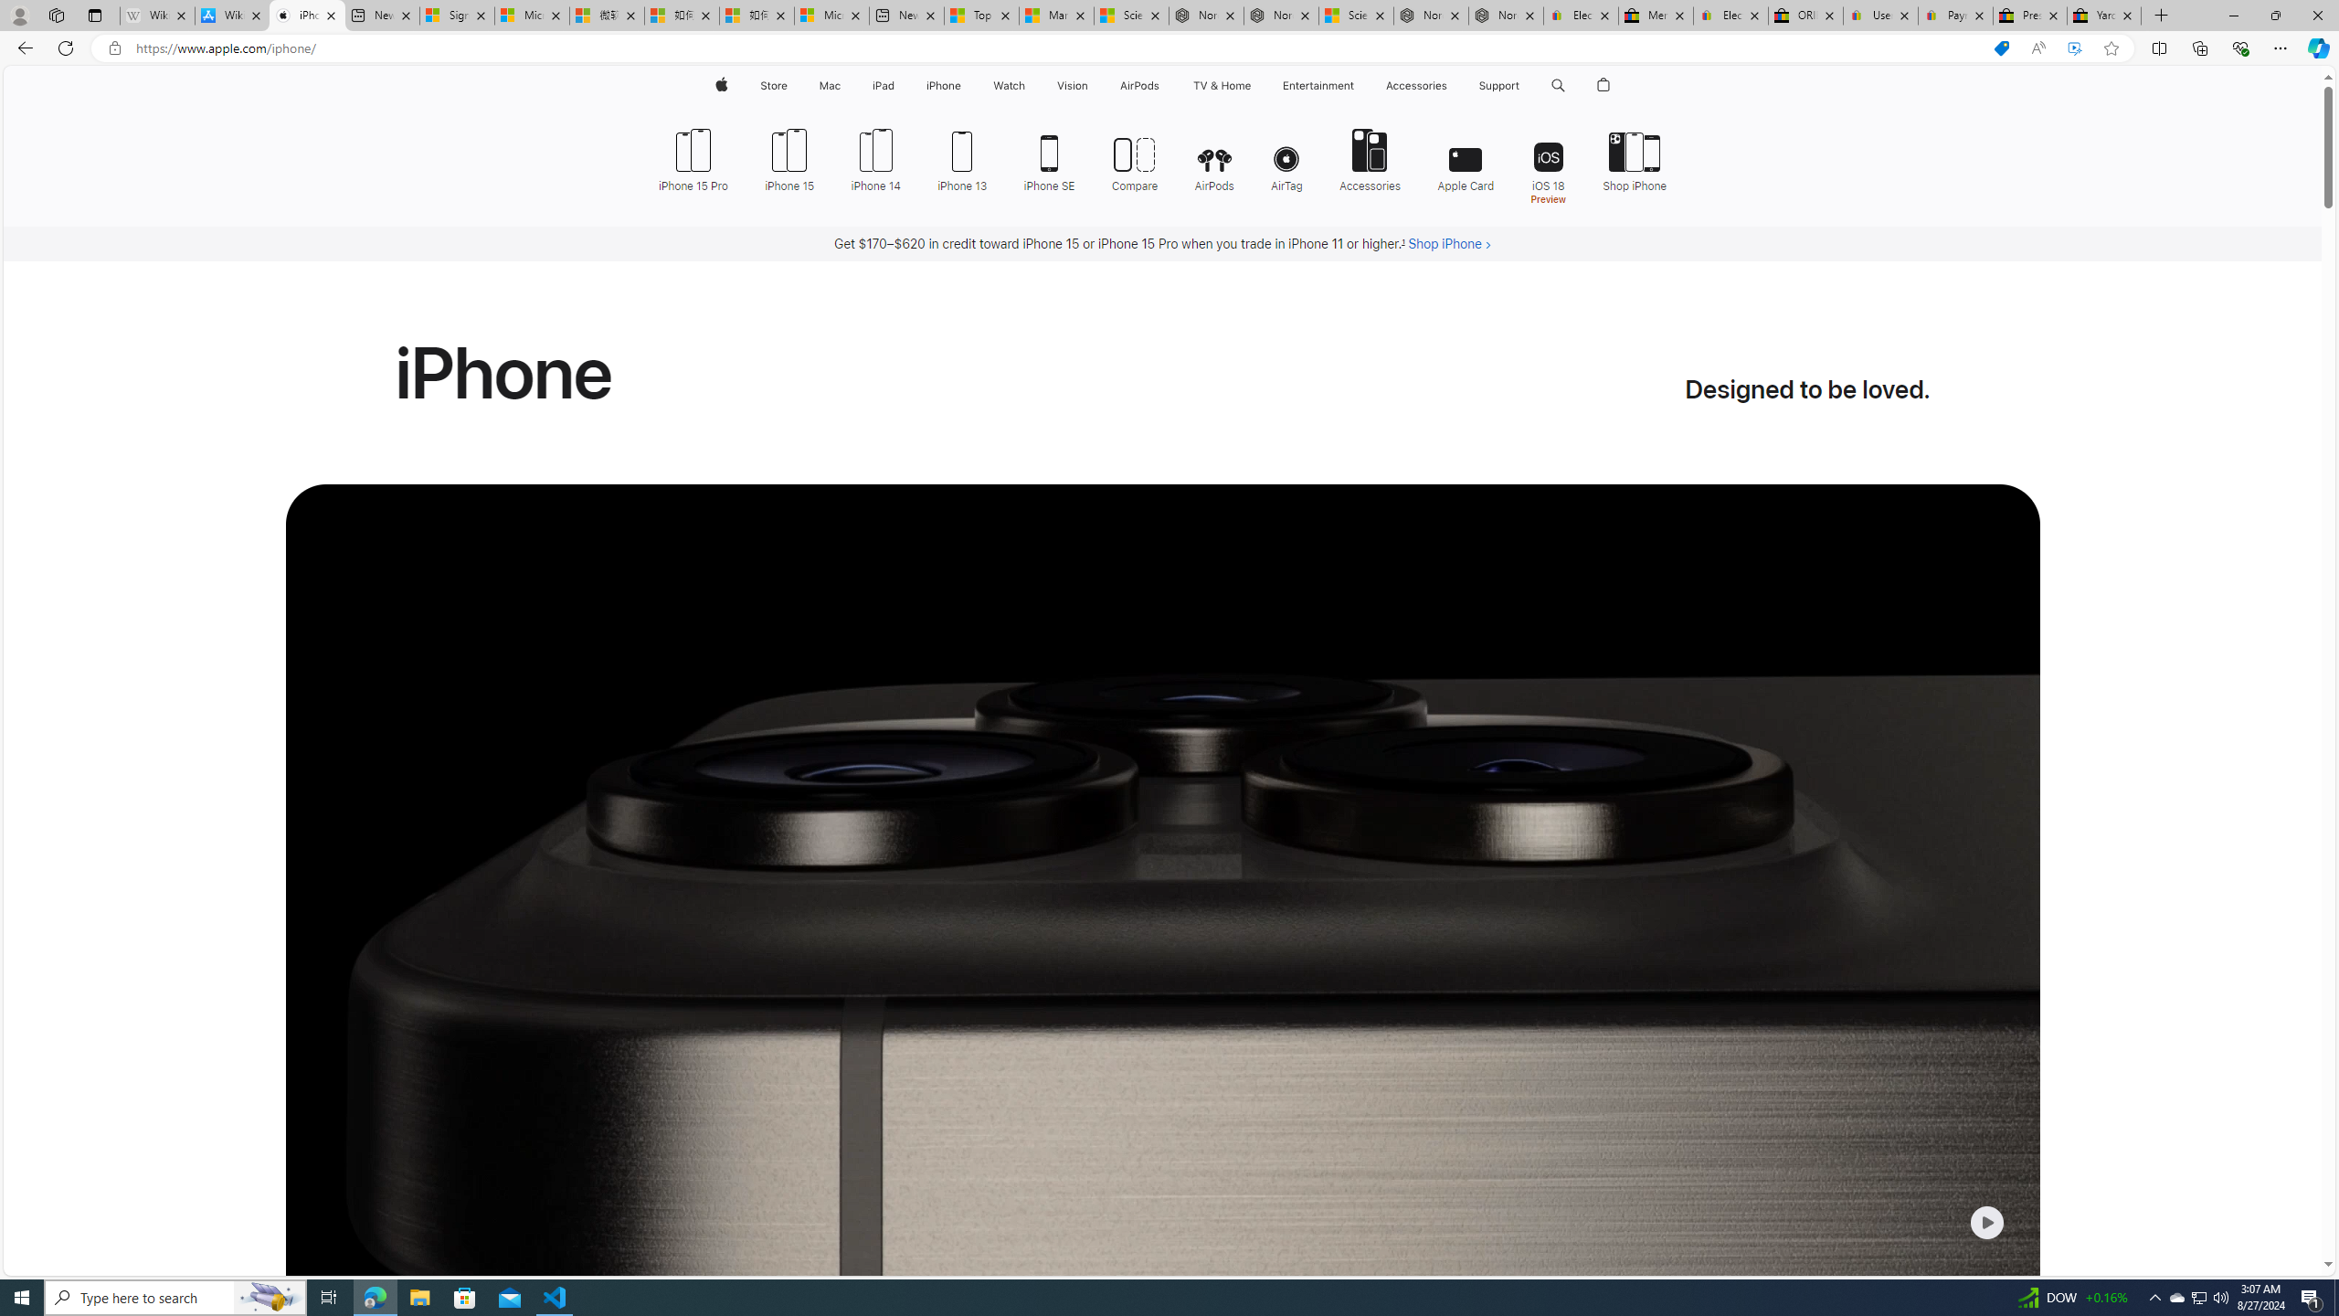  I want to click on AirTag, so click(1287, 158).